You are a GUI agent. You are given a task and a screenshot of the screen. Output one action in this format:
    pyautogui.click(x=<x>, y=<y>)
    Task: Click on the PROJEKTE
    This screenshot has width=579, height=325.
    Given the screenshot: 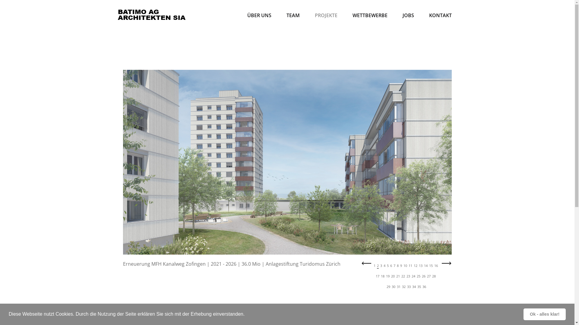 What is the action you would take?
    pyautogui.click(x=326, y=15)
    